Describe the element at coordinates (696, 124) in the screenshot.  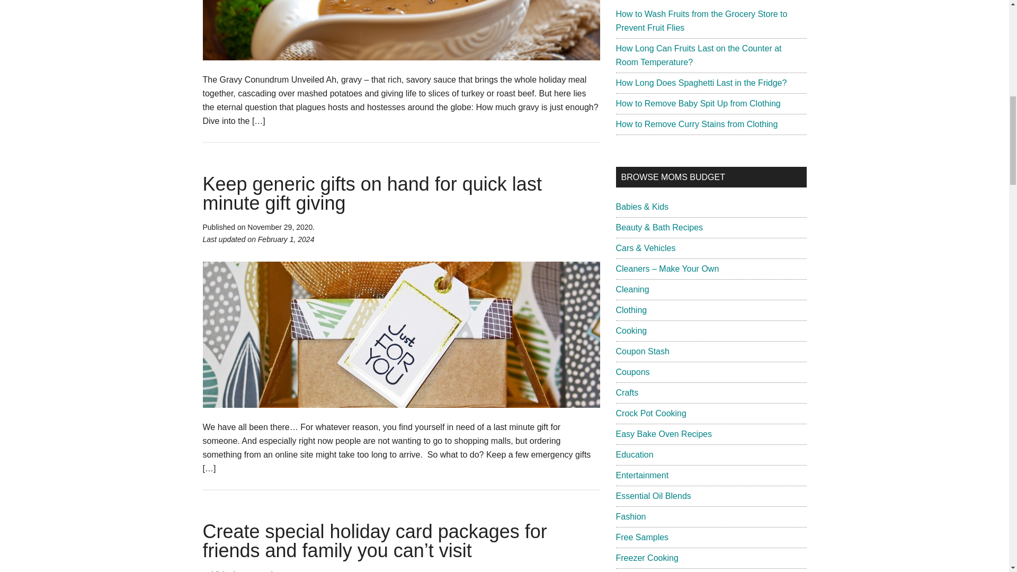
I see `How to Remove Curry Stains from Clothing` at that location.